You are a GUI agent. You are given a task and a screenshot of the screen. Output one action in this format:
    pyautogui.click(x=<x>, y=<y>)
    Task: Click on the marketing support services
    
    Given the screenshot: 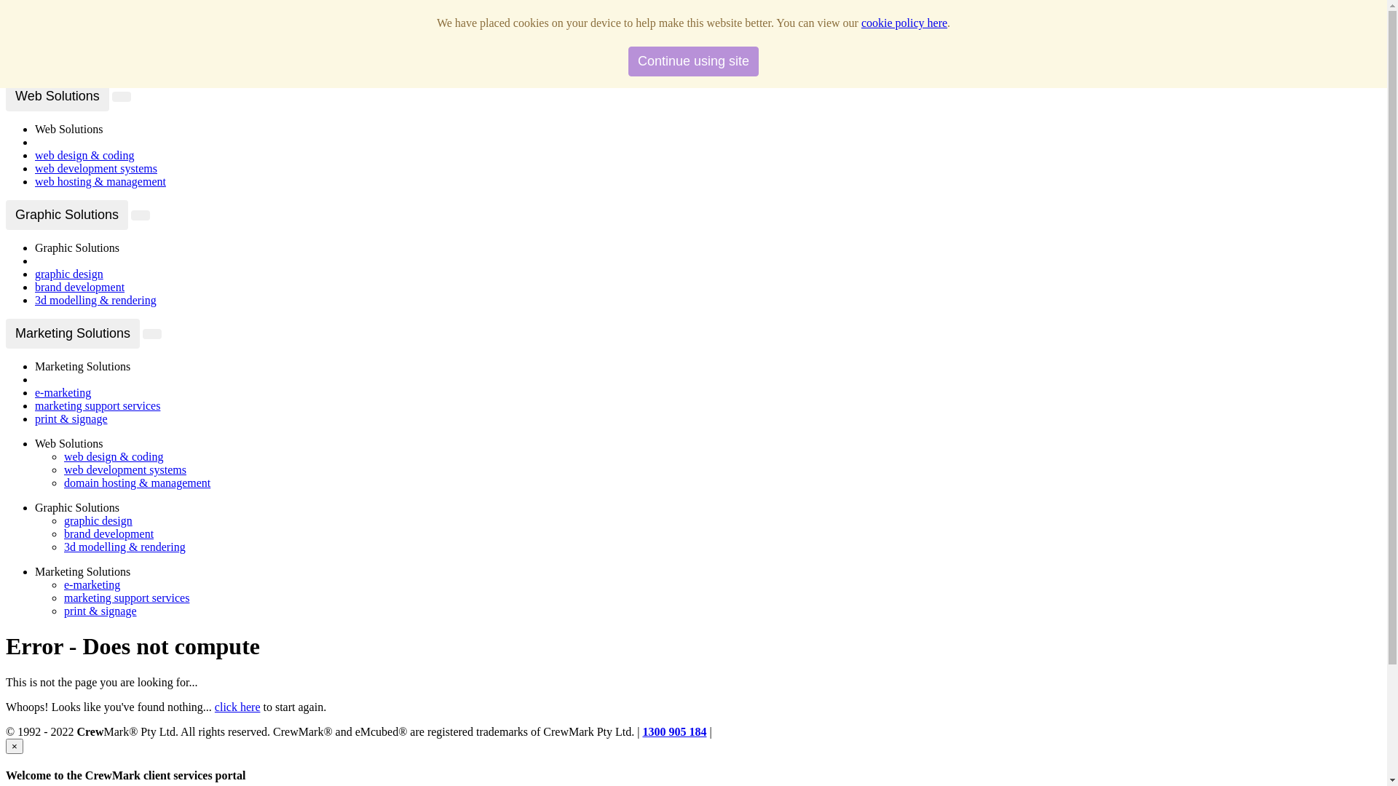 What is the action you would take?
    pyautogui.click(x=98, y=406)
    